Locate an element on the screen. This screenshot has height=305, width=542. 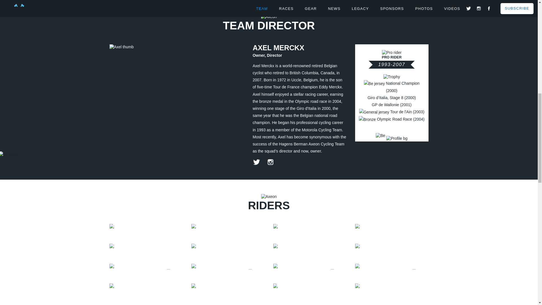
MACKENZIE is located at coordinates (228, 246).